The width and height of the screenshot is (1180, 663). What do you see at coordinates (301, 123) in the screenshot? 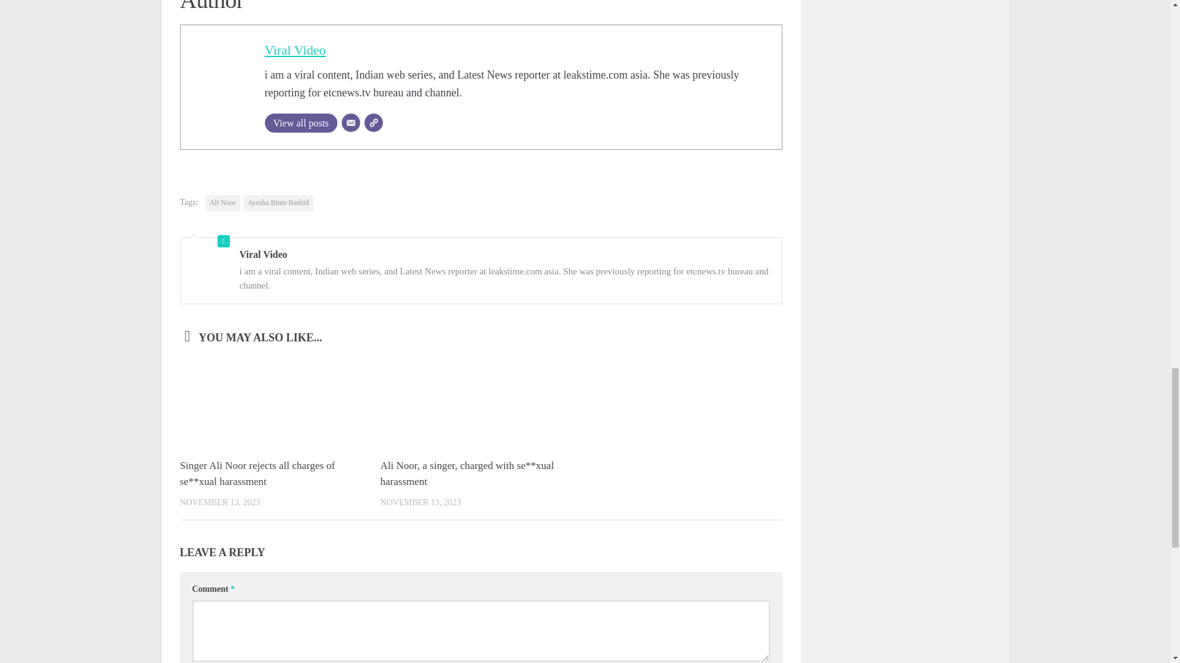
I see `View all posts` at bounding box center [301, 123].